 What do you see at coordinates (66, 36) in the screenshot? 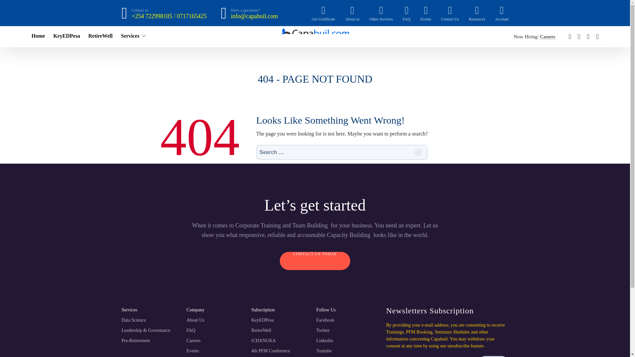
I see `KeyEDPesa` at bounding box center [66, 36].